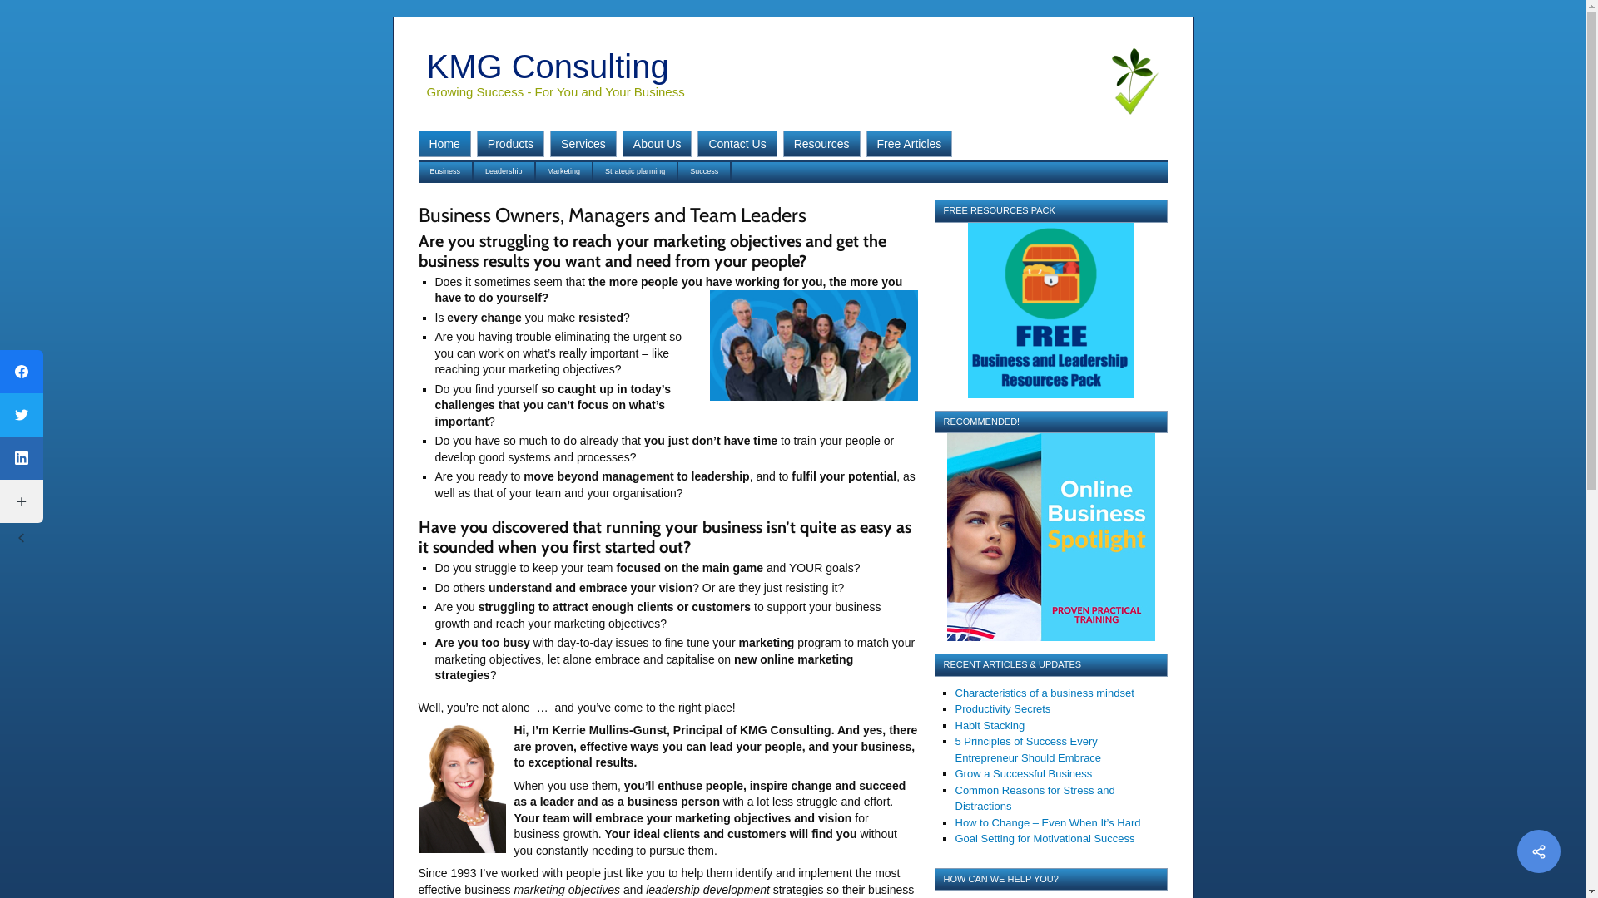 Image resolution: width=1598 pixels, height=898 pixels. I want to click on Recommended!, so click(1050, 537).